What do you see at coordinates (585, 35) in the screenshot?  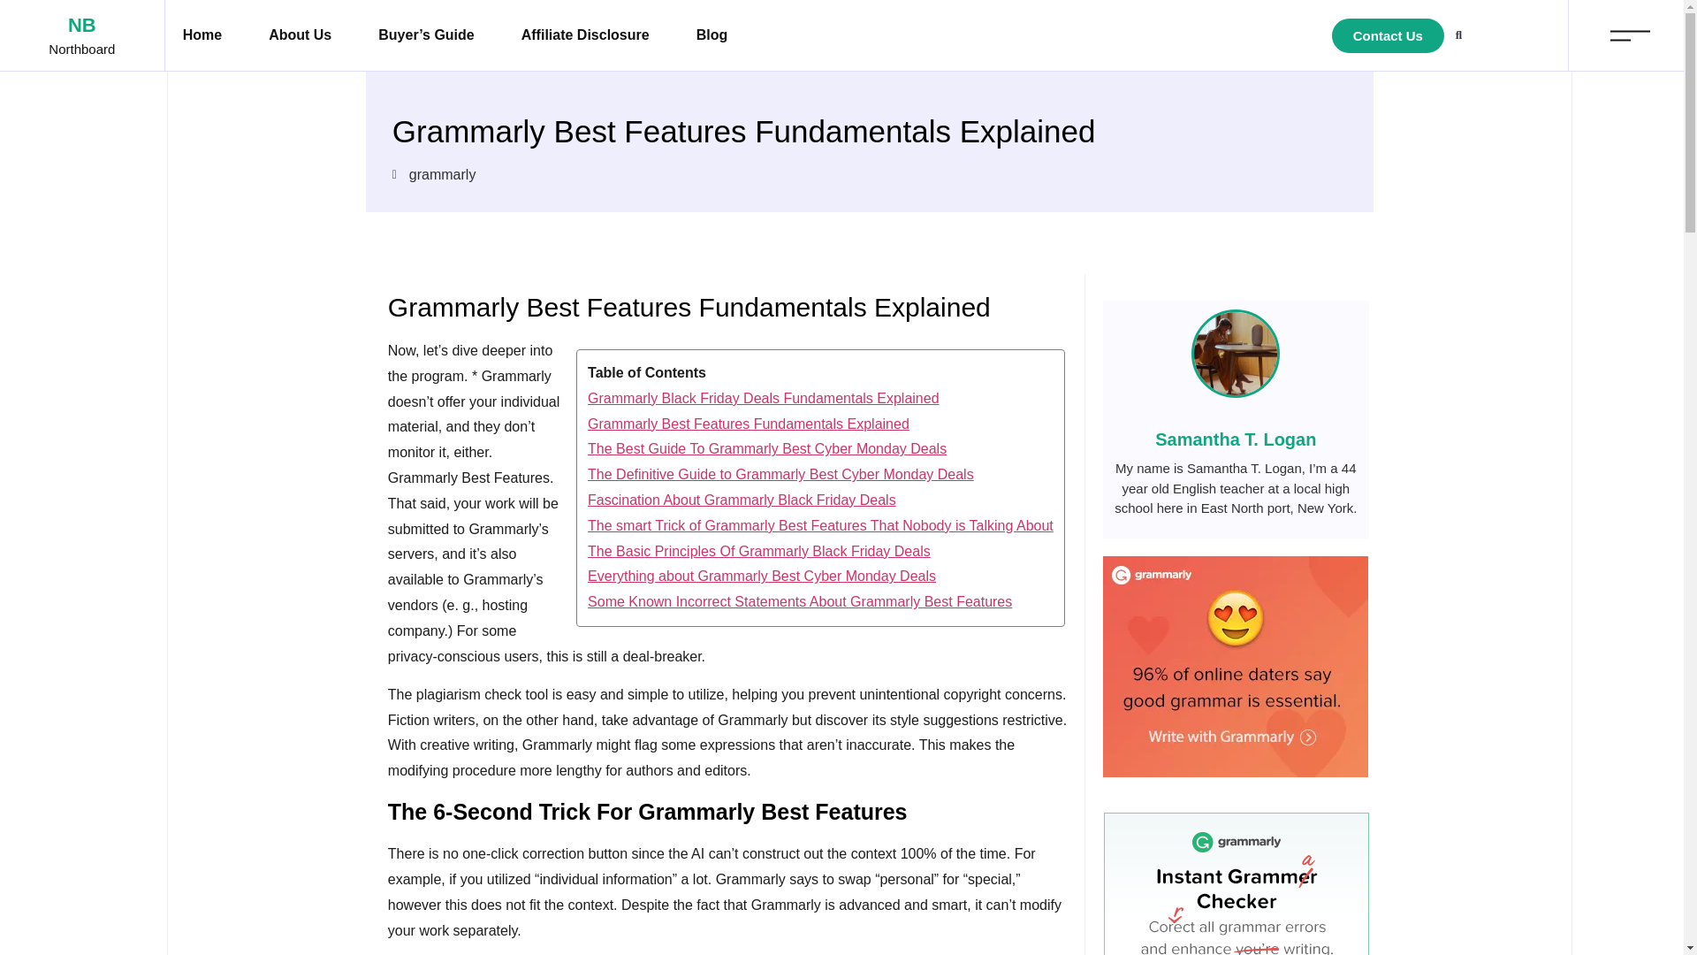 I see `Affiliate Disclosure` at bounding box center [585, 35].